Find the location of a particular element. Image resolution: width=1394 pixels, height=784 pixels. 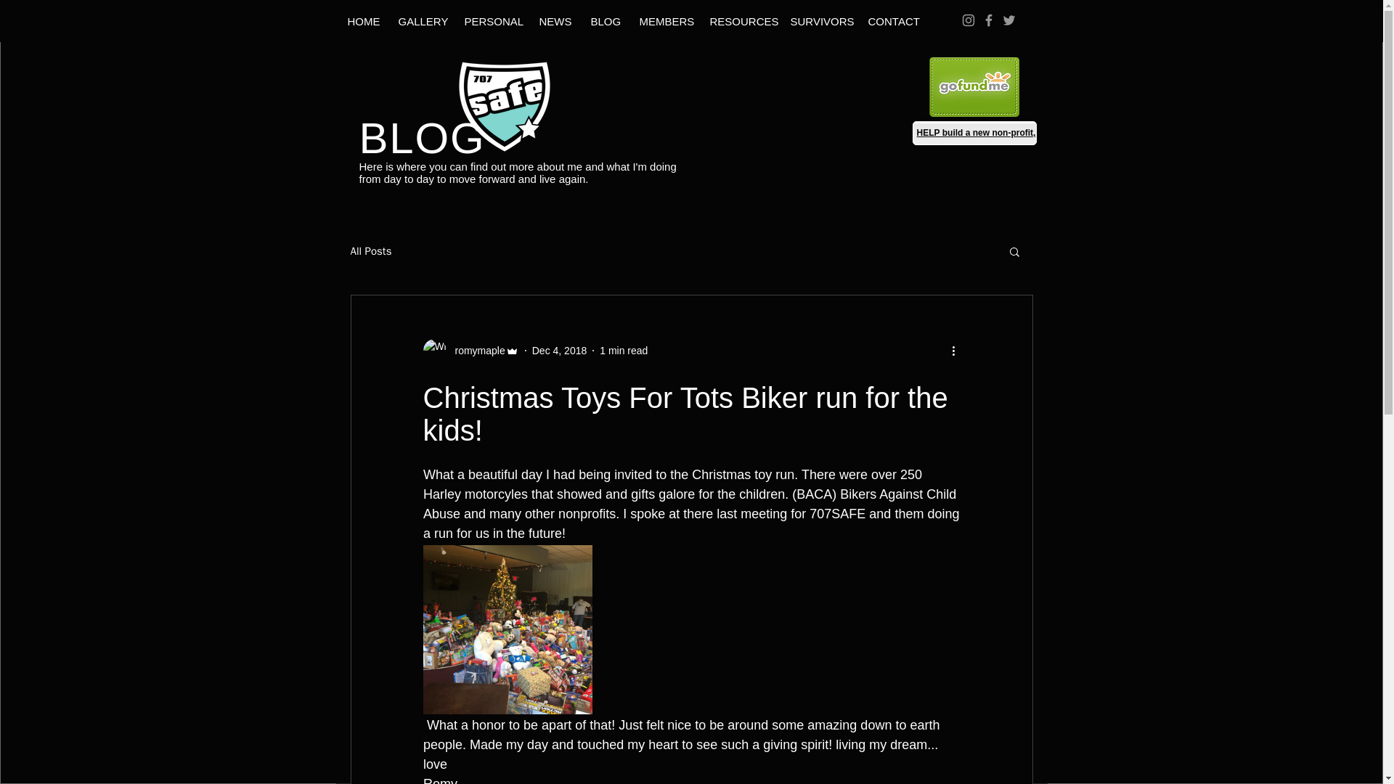

romymaple is located at coordinates (470, 350).